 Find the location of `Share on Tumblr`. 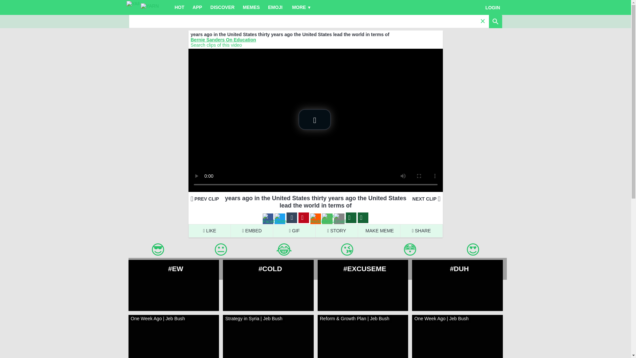

Share on Tumblr is located at coordinates (291, 218).